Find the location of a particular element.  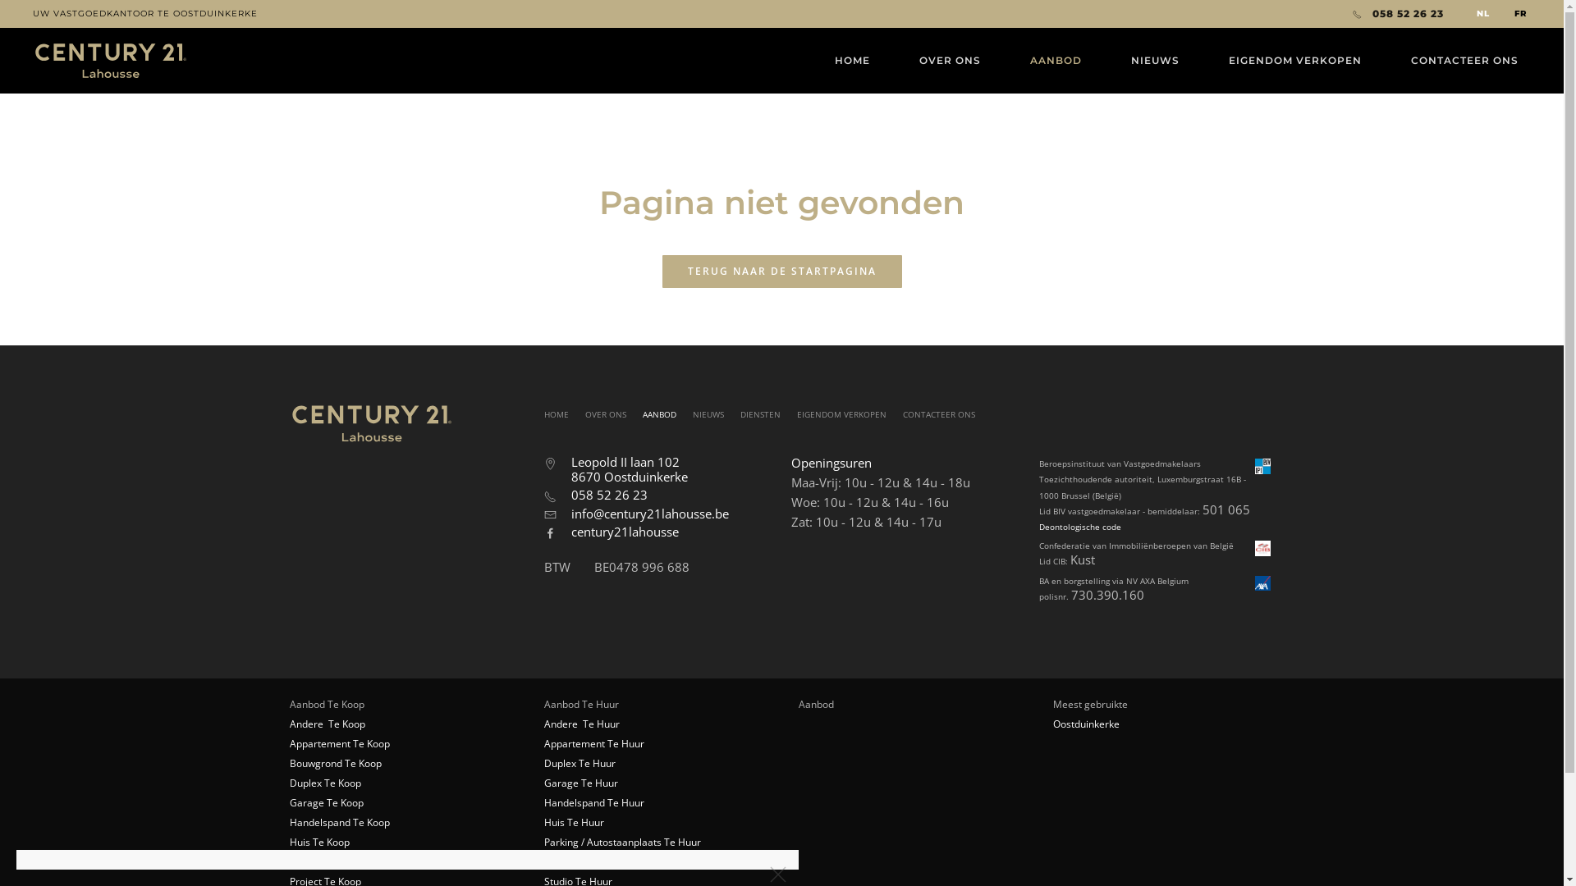

Duplex Te Koop is located at coordinates (325, 783).